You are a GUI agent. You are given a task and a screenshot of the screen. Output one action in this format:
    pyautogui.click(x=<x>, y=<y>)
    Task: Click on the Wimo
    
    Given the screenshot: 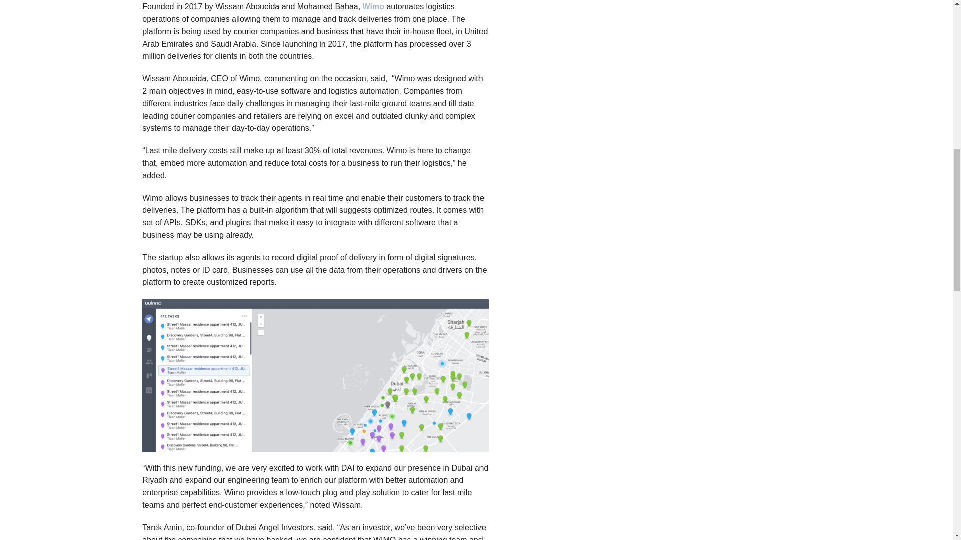 What is the action you would take?
    pyautogui.click(x=373, y=6)
    